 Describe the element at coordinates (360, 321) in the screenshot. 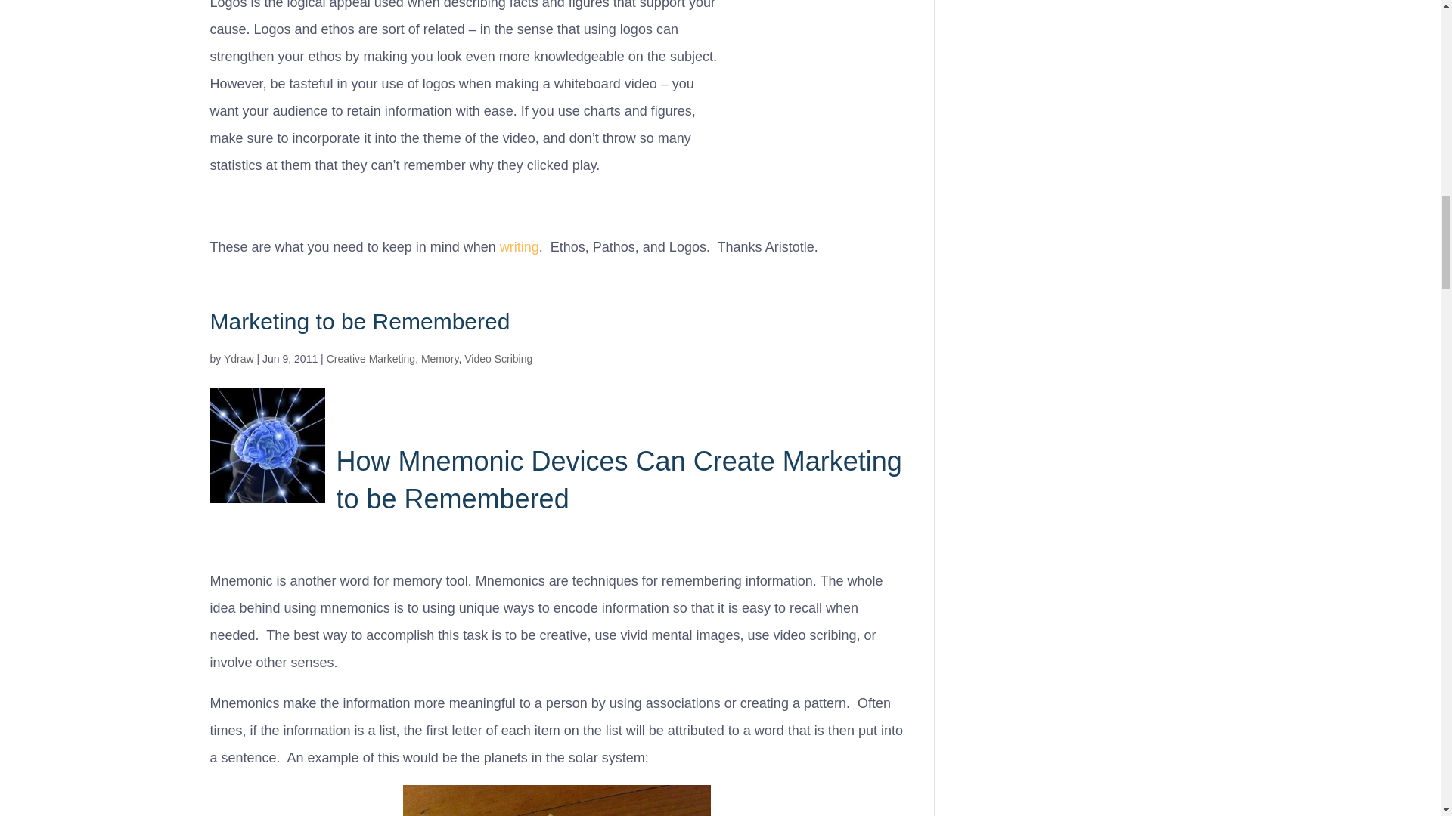

I see `Marketing to be Remembered` at that location.